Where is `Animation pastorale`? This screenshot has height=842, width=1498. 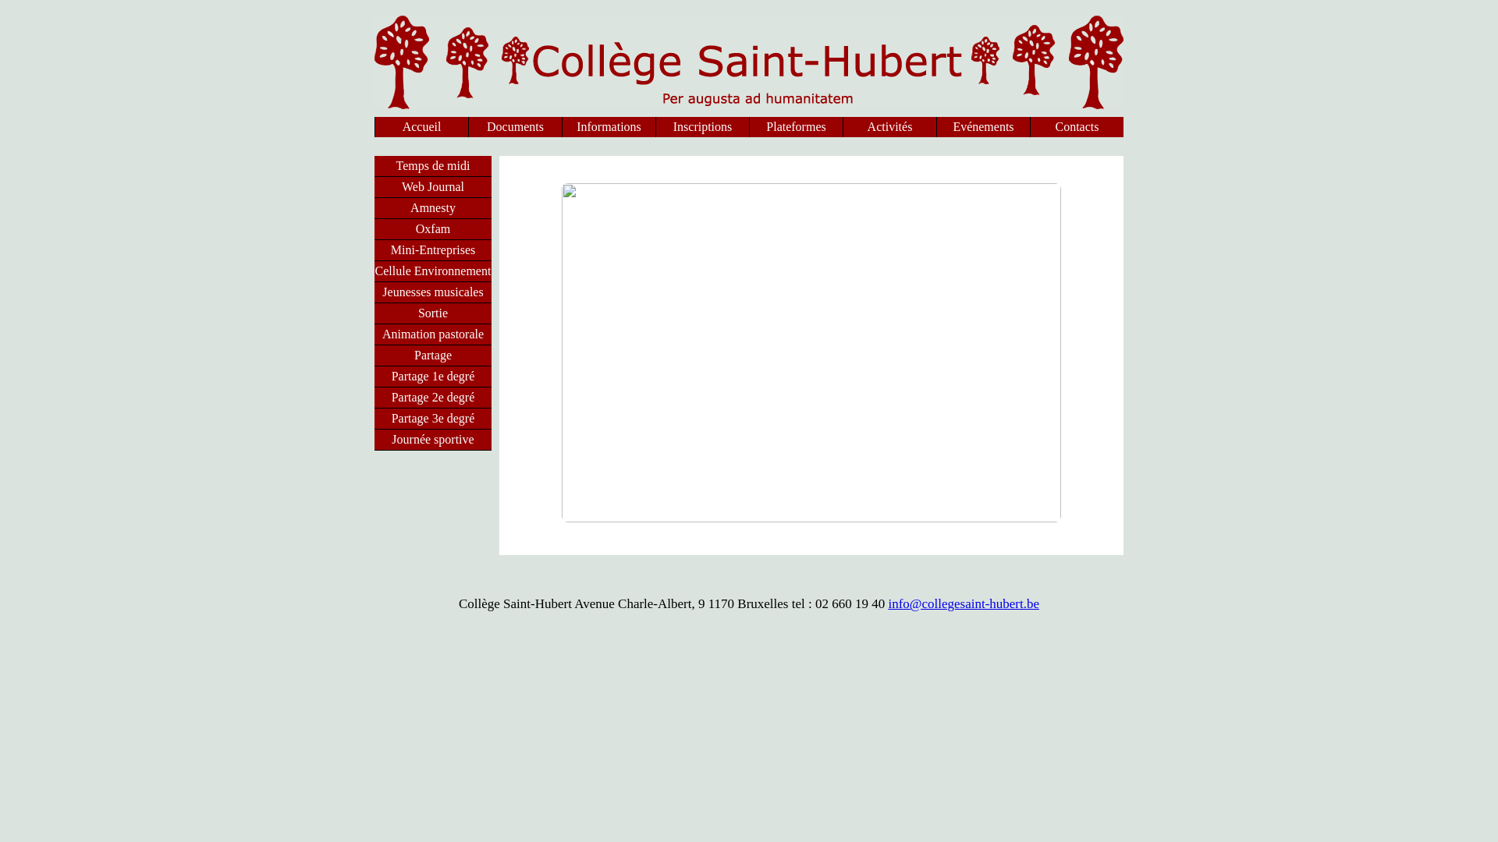
Animation pastorale is located at coordinates (433, 334).